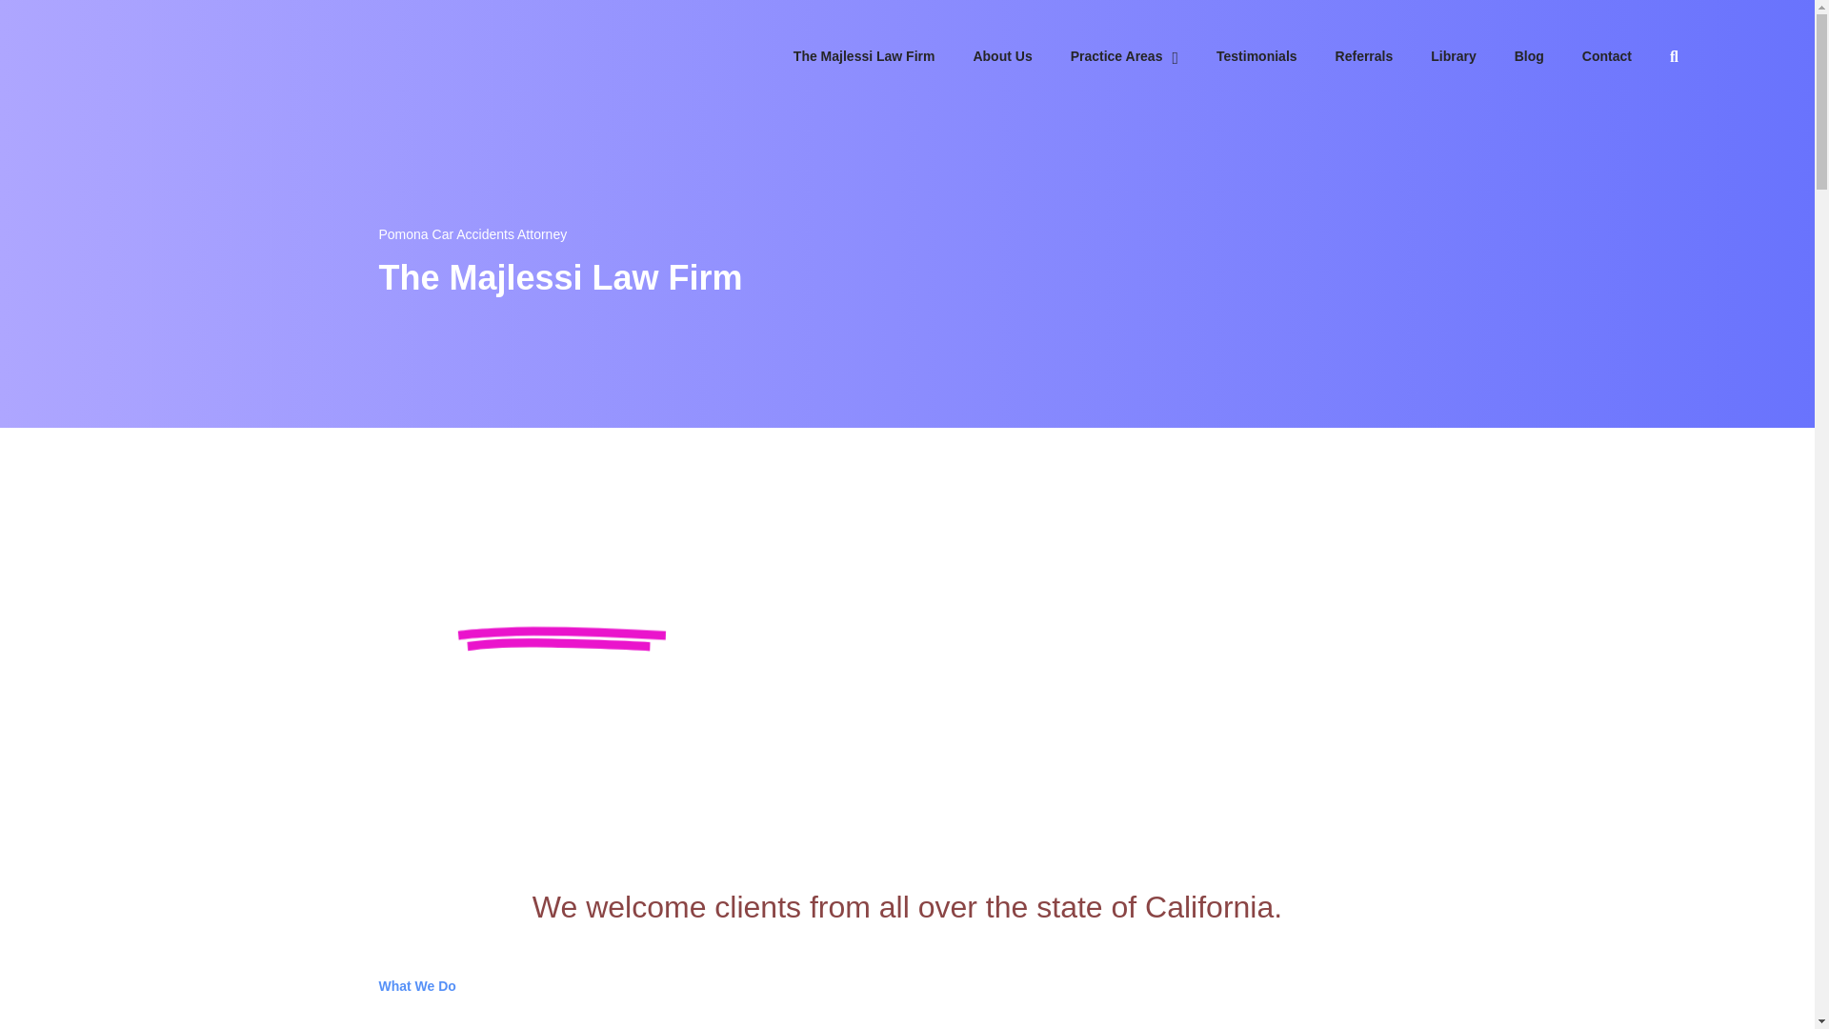 The width and height of the screenshot is (1829, 1029). What do you see at coordinates (1143, 57) in the screenshot?
I see `Practice Areas` at bounding box center [1143, 57].